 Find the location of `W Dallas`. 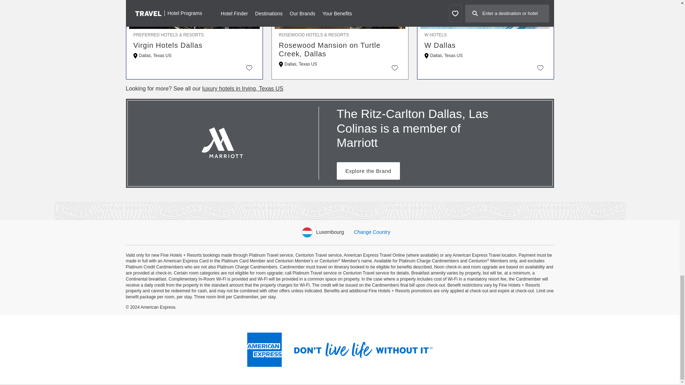

W Dallas is located at coordinates (486, 45).